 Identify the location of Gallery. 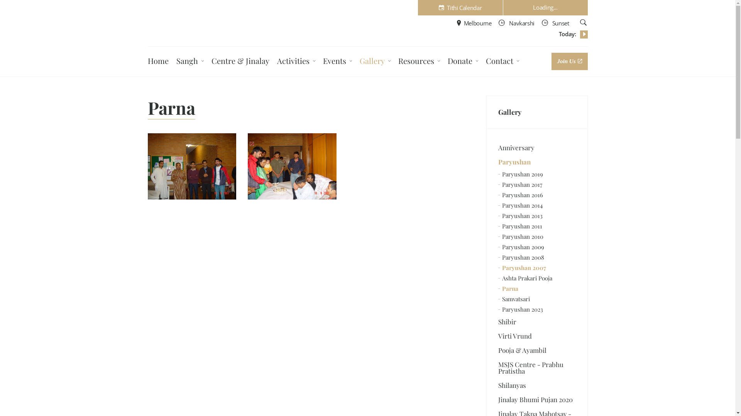
(377, 62).